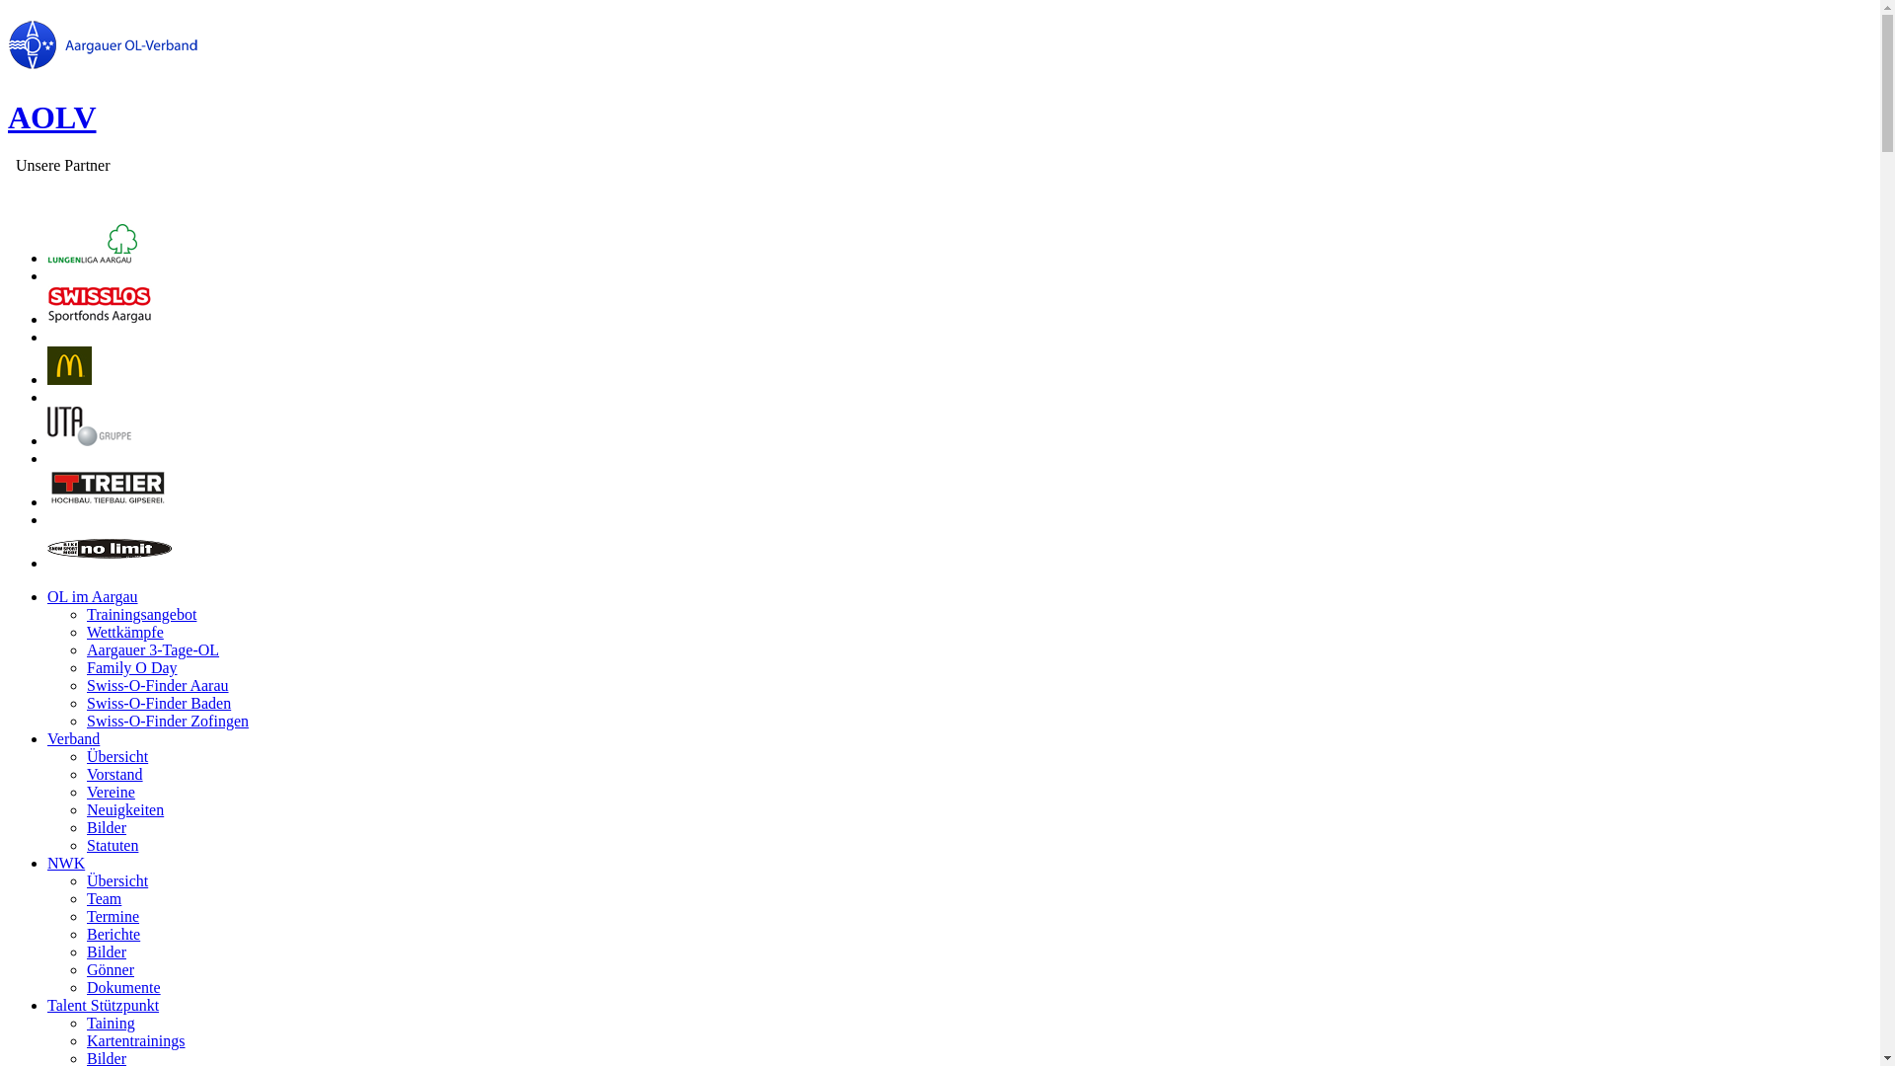 The height and width of the screenshot is (1066, 1895). What do you see at coordinates (114, 774) in the screenshot?
I see `Vorstand` at bounding box center [114, 774].